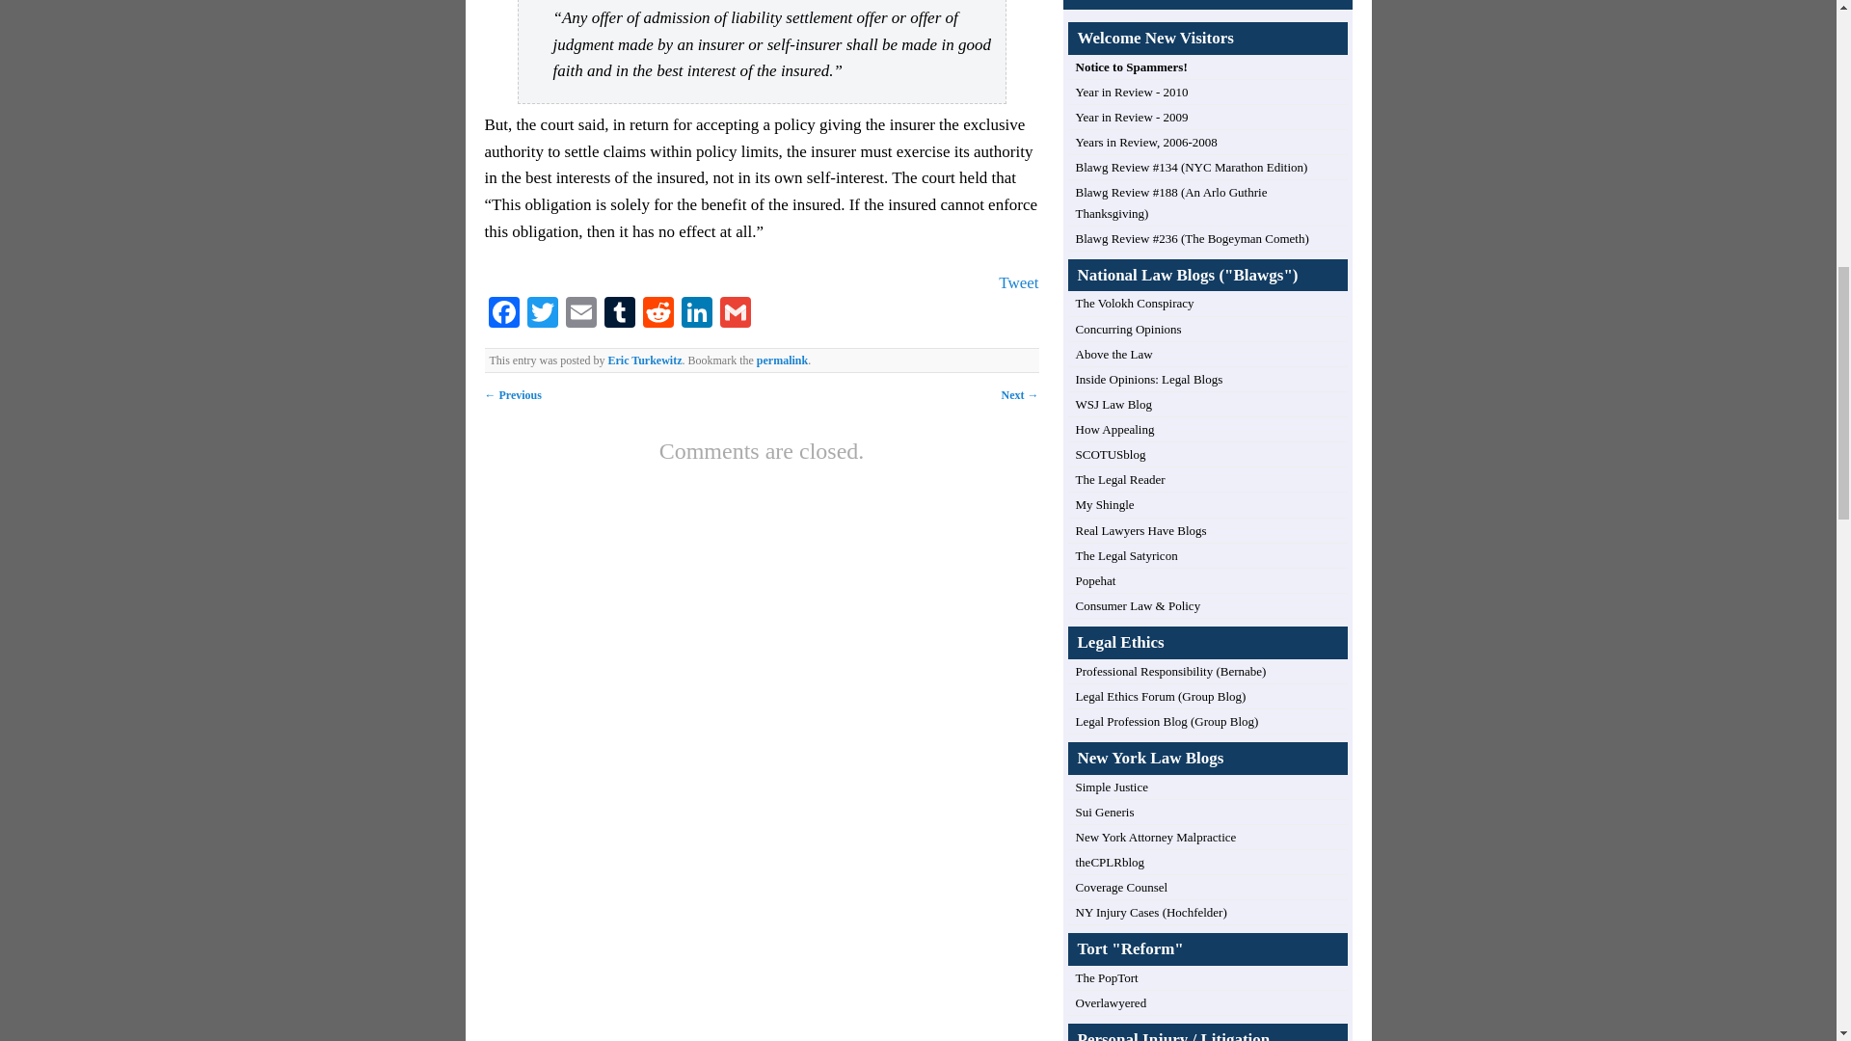  Describe the element at coordinates (644, 360) in the screenshot. I see `Eric Turkewitz` at that location.